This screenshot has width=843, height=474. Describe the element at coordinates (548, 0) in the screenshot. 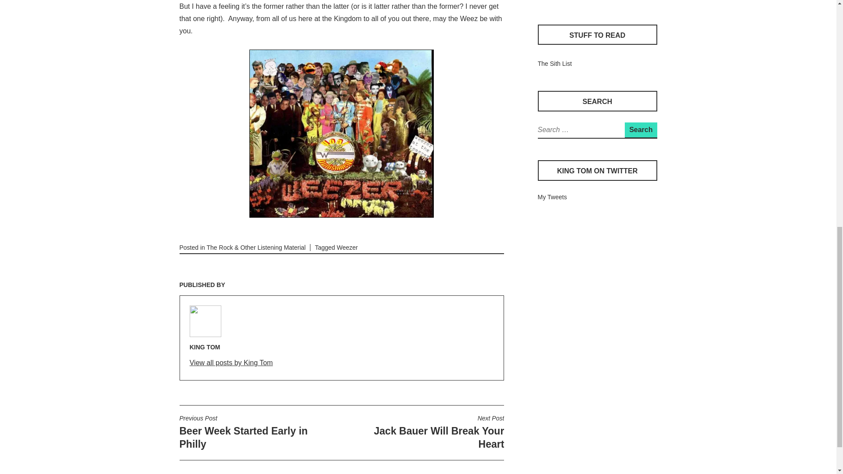

I see `Weezer` at that location.